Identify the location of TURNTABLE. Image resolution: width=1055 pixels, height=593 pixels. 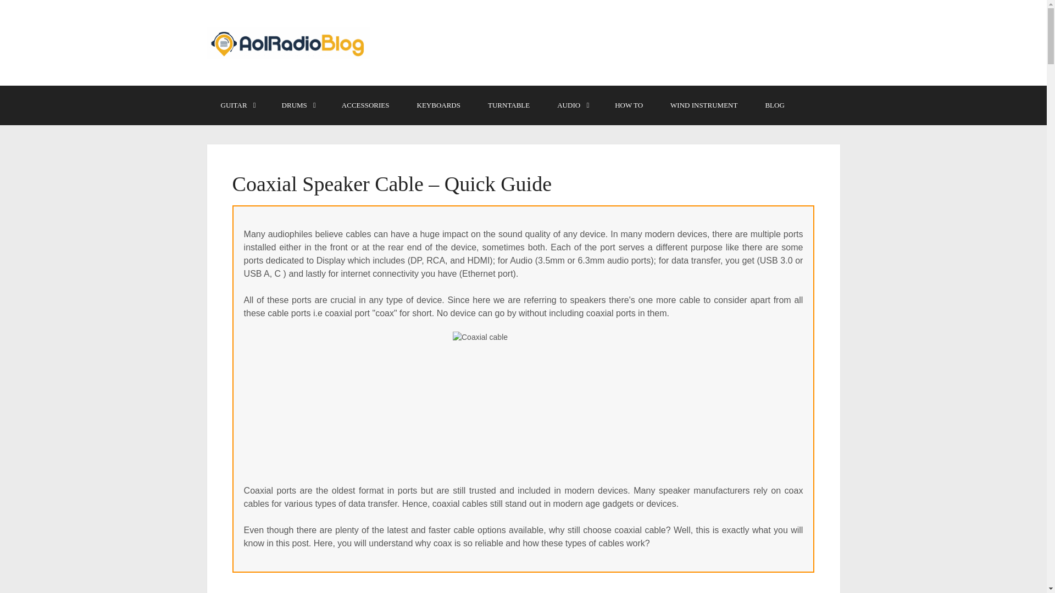
(508, 105).